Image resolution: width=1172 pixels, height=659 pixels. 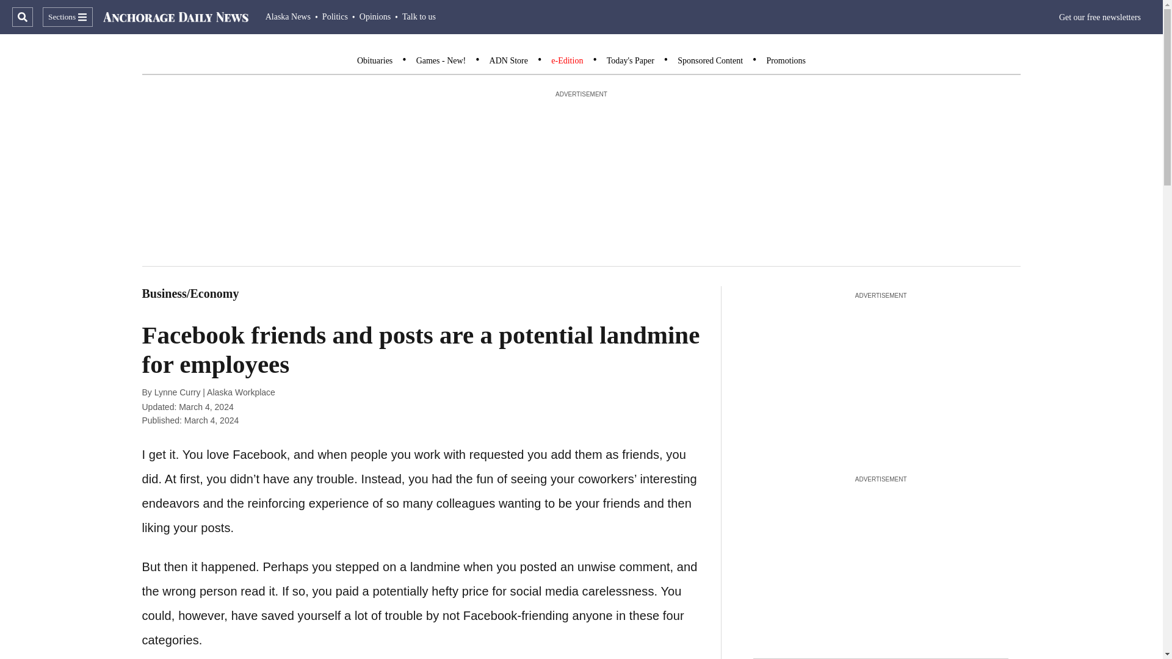 What do you see at coordinates (176, 17) in the screenshot?
I see `ADN Logo` at bounding box center [176, 17].